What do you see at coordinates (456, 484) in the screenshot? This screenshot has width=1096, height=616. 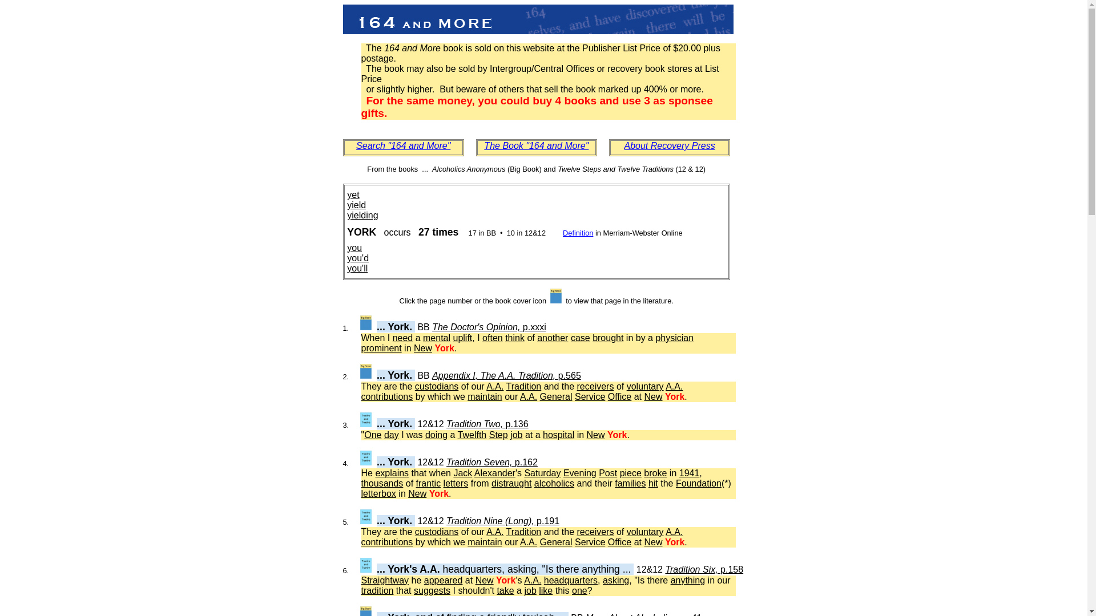 I see `letters` at bounding box center [456, 484].